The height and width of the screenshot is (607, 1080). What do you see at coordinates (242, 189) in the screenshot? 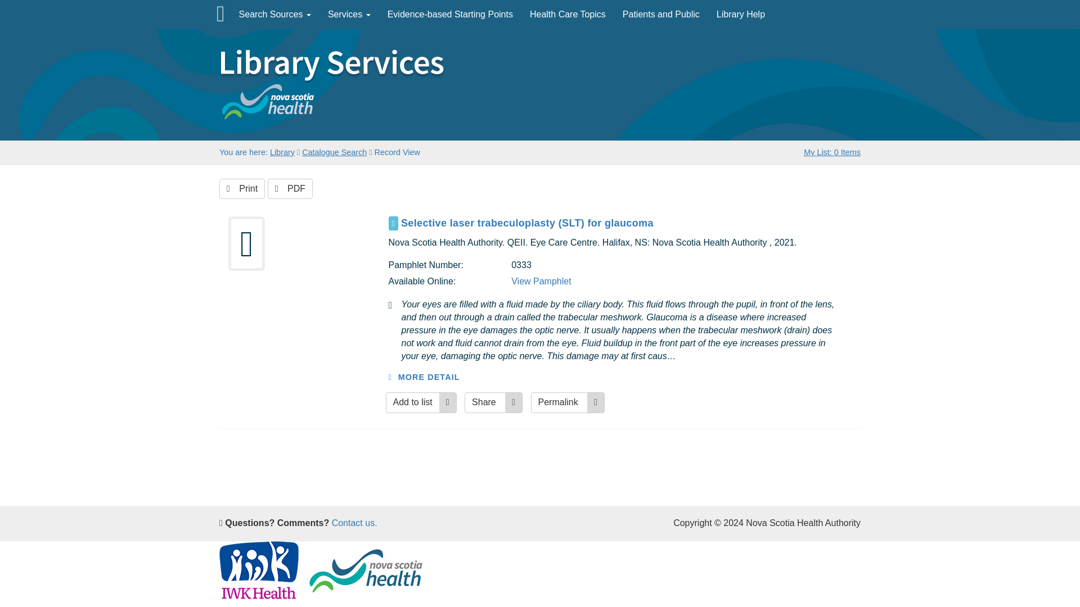
I see `Print` at bounding box center [242, 189].